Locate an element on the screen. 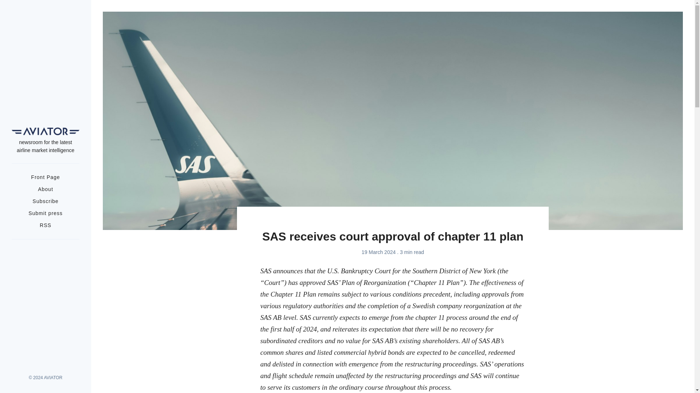 The height and width of the screenshot is (393, 700). Subscribe is located at coordinates (45, 201).